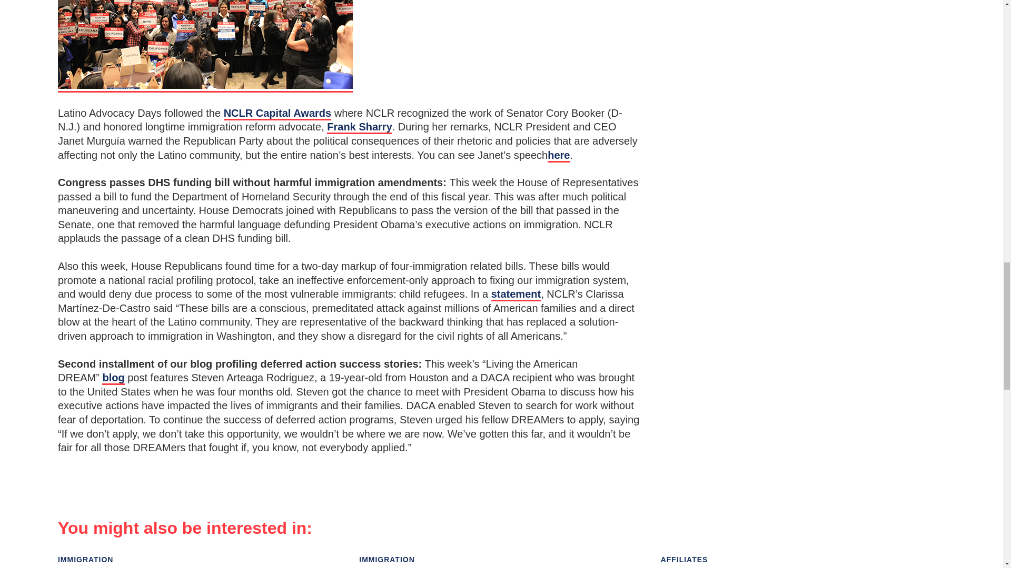 The image size is (1011, 568). Describe the element at coordinates (559, 156) in the screenshot. I see `here` at that location.